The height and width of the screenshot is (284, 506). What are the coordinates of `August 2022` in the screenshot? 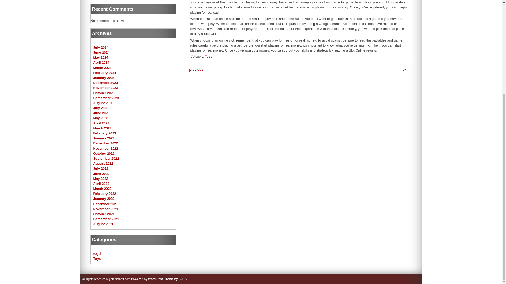 It's located at (103, 163).